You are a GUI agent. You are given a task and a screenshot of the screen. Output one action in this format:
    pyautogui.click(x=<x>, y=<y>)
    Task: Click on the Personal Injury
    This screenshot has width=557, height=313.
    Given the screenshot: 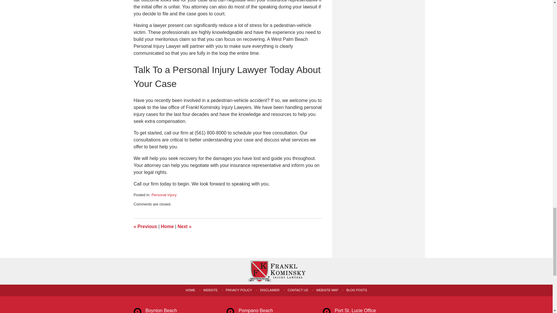 What is the action you would take?
    pyautogui.click(x=164, y=195)
    